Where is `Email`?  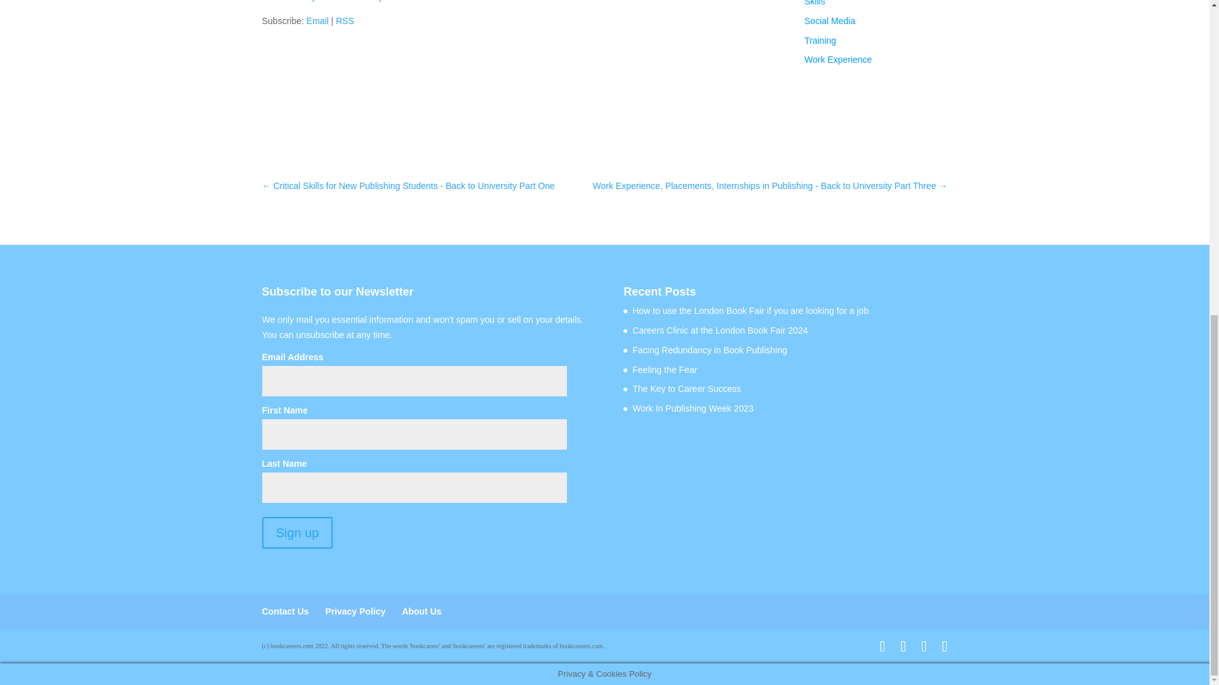
Email is located at coordinates (317, 20).